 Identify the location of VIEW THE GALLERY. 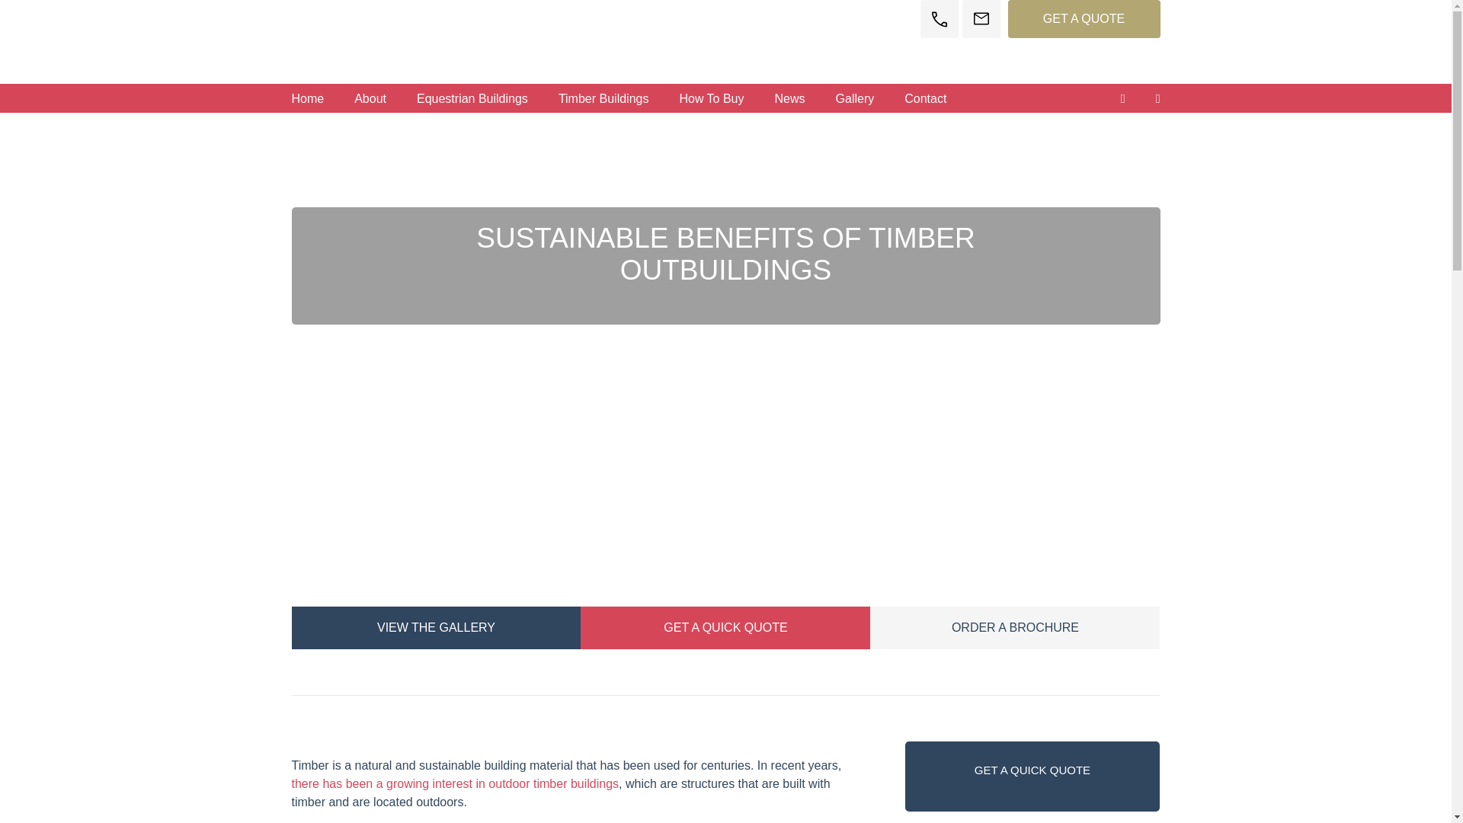
(436, 628).